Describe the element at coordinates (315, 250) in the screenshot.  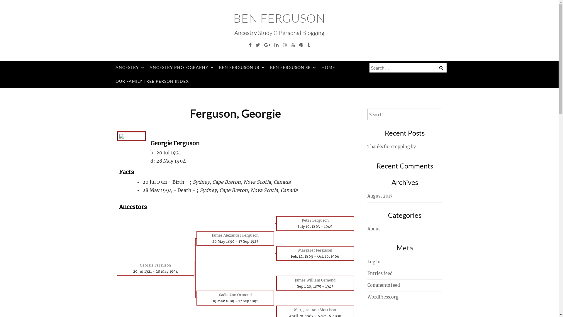
I see `Margaret Ferguson` at that location.